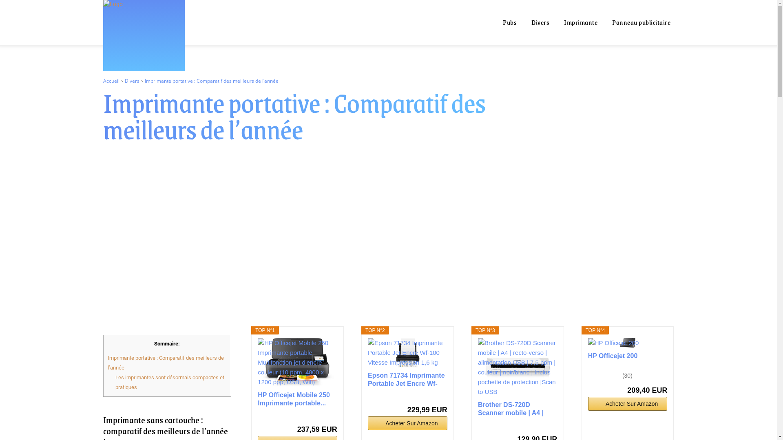 Image resolution: width=783 pixels, height=440 pixels. I want to click on Divers, so click(132, 81).